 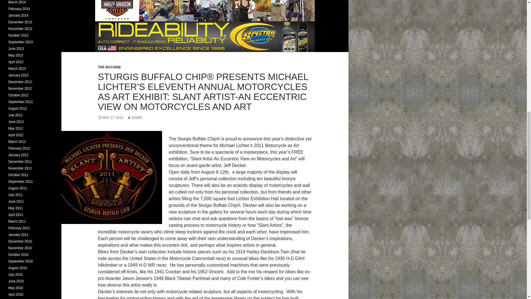 What do you see at coordinates (134, 117) in the screenshot?
I see `ADMIN` at bounding box center [134, 117].